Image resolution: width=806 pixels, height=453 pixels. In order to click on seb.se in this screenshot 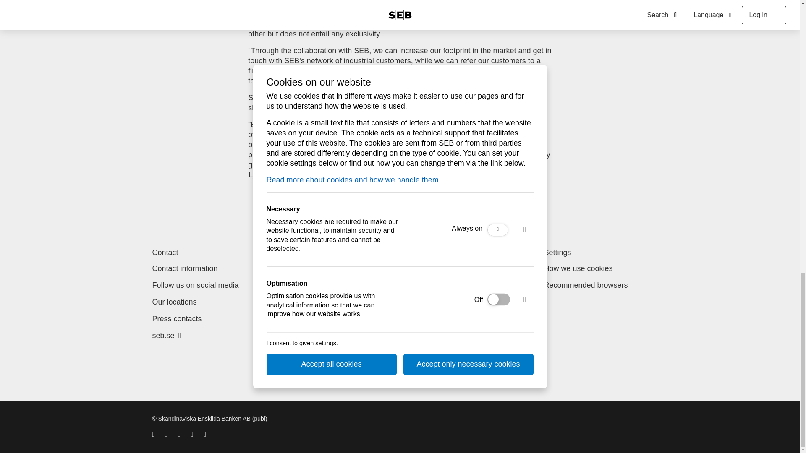, I will do `click(166, 336)`.